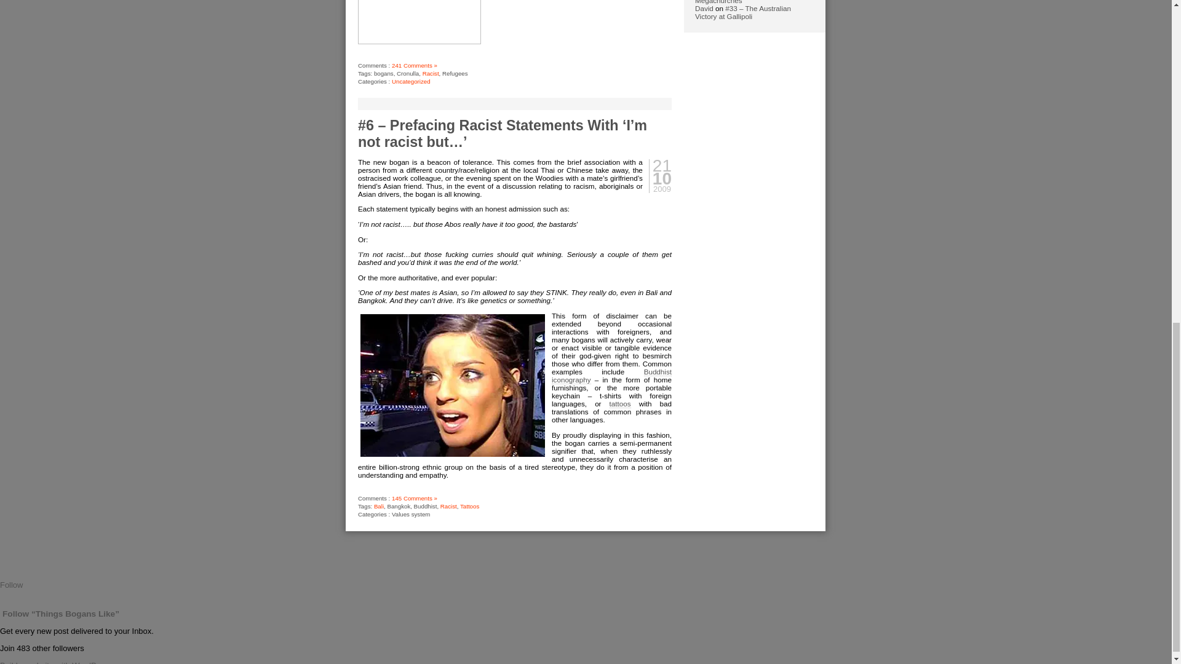  I want to click on David, so click(704, 8).